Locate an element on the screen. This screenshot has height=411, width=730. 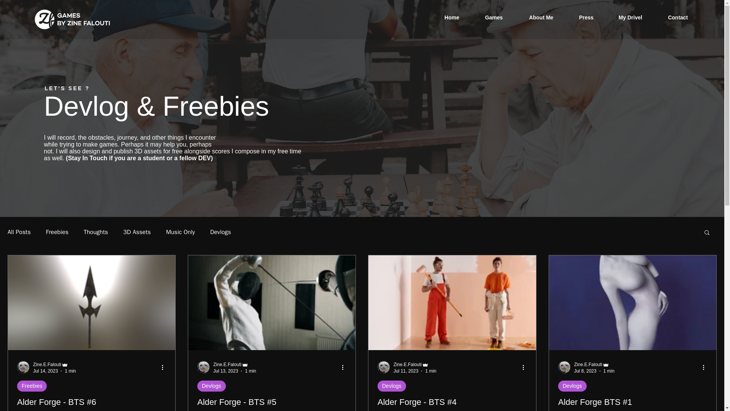
My Drivel is located at coordinates (630, 18).